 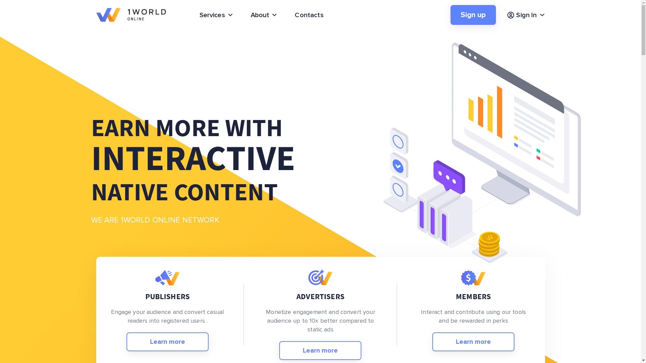 I want to click on Services, so click(x=216, y=15).